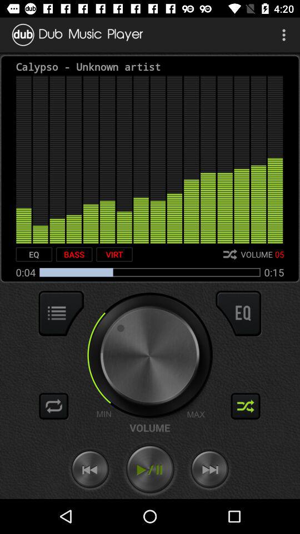 The width and height of the screenshot is (300, 534). Describe the element at coordinates (114, 254) in the screenshot. I see `select the  virt  icon` at that location.